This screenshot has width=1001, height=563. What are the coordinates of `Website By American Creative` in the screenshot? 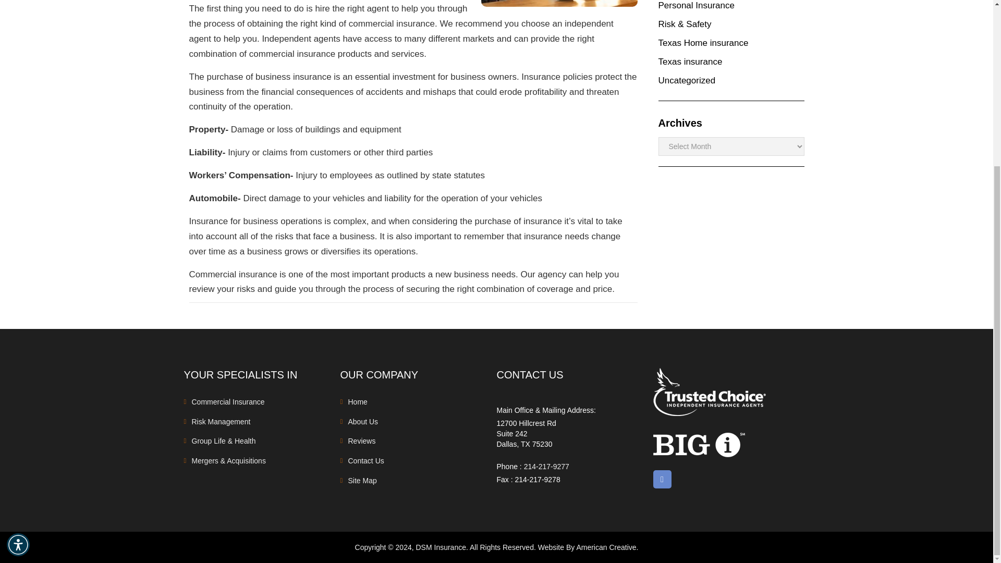 It's located at (587, 547).